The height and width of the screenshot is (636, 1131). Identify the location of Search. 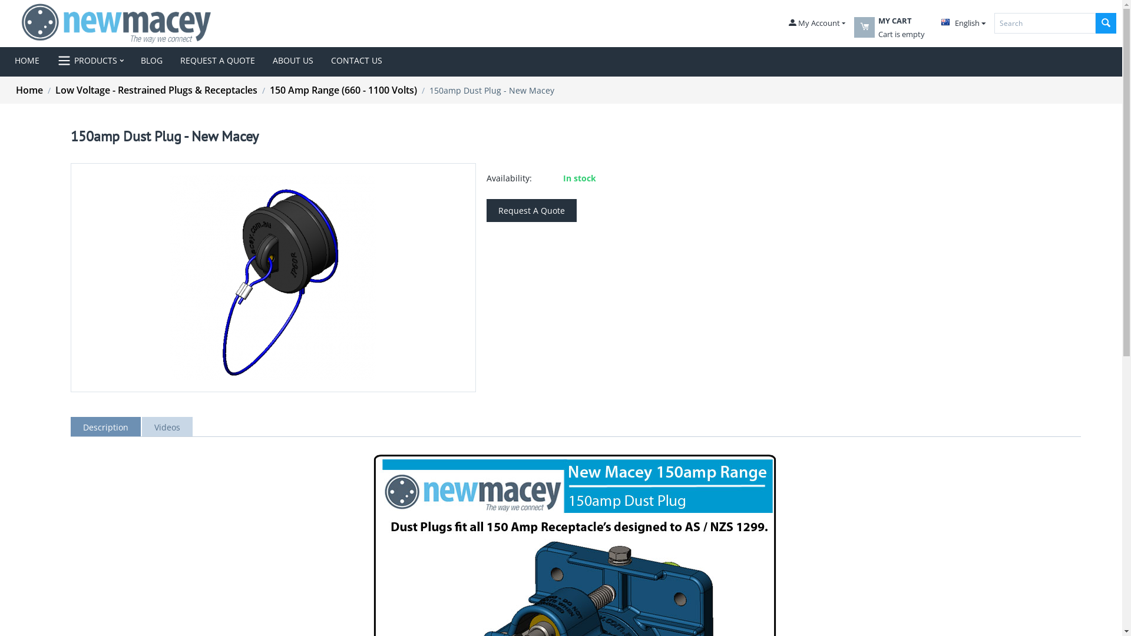
(1106, 24).